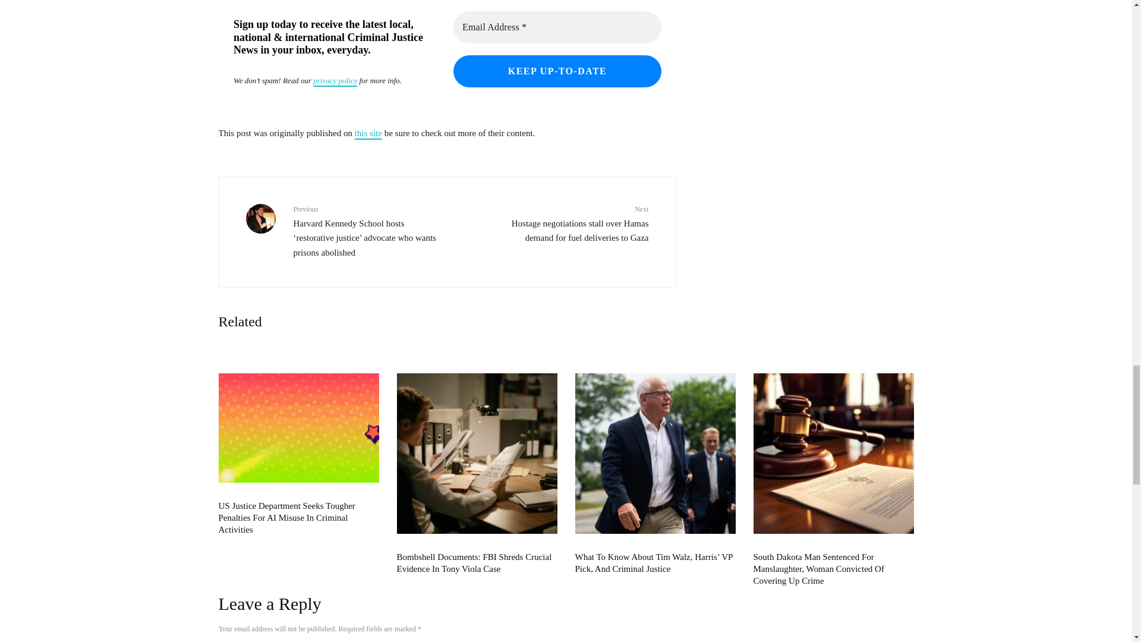  I want to click on Email Address, so click(556, 27).